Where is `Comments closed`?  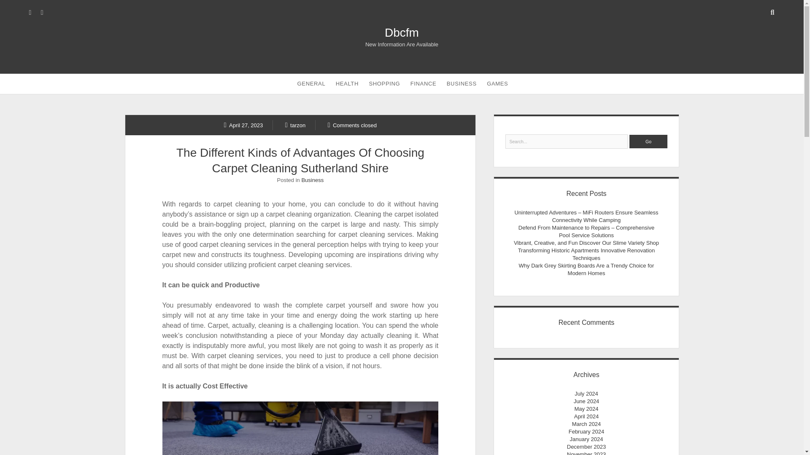 Comments closed is located at coordinates (352, 125).